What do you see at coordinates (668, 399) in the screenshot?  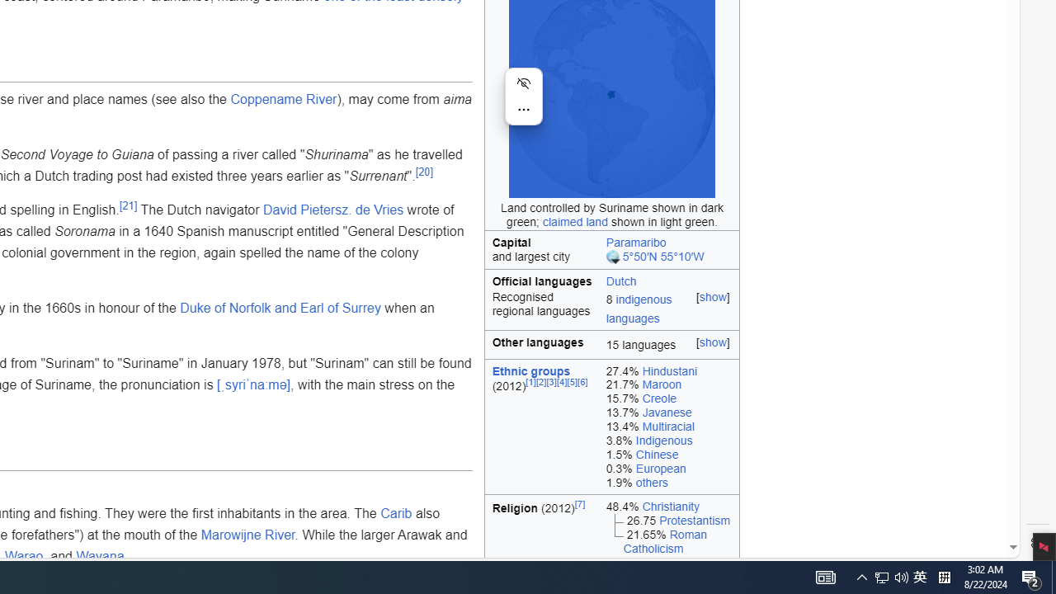 I see `15.7% Creole` at bounding box center [668, 399].